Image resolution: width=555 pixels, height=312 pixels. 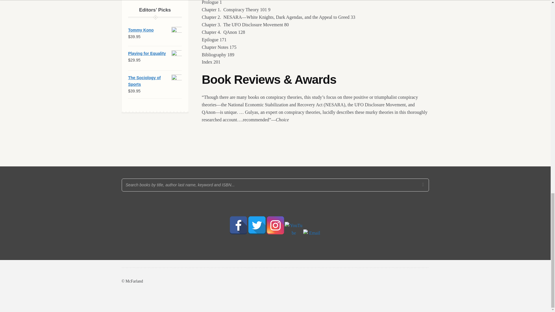 What do you see at coordinates (294, 231) in the screenshot?
I see `YouTube` at bounding box center [294, 231].